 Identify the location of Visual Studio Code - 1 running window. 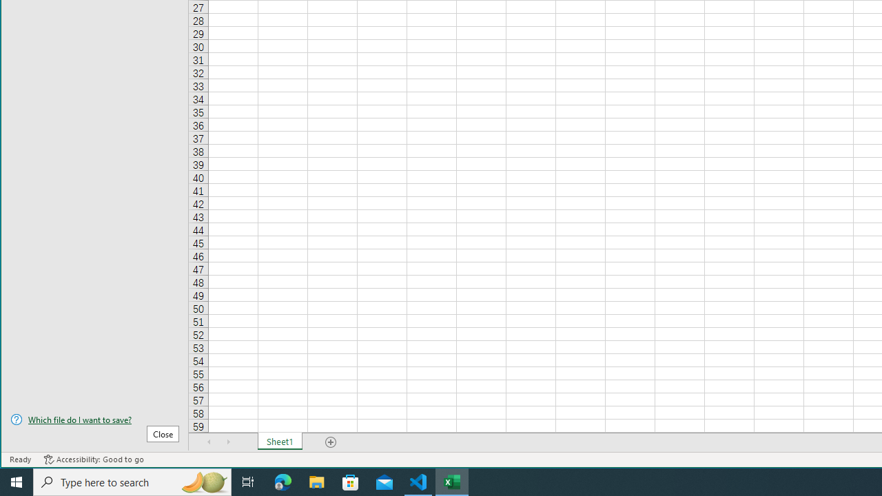
(418, 482).